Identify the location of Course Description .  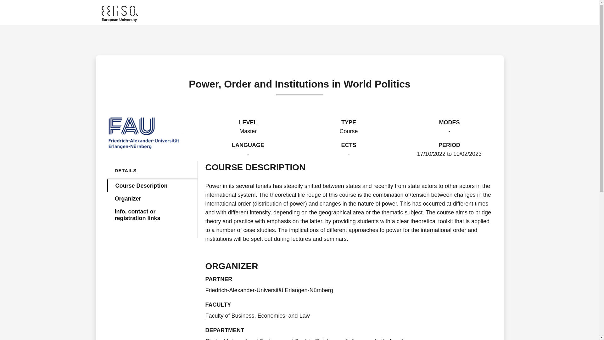
(152, 186).